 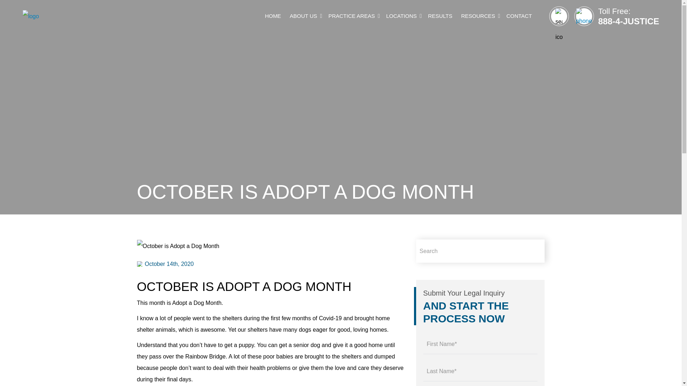 I want to click on ABOUT US, so click(x=303, y=16).